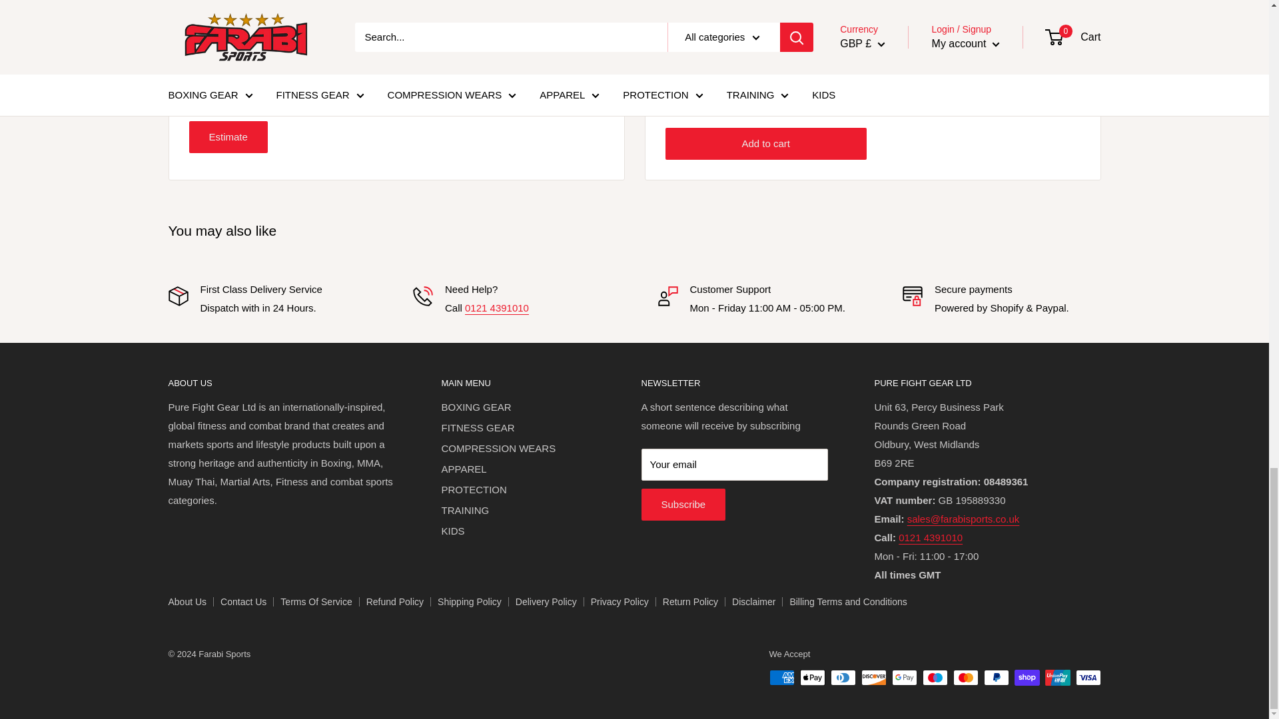 This screenshot has width=1279, height=719. What do you see at coordinates (931, 538) in the screenshot?
I see `tel:0121 4391010` at bounding box center [931, 538].